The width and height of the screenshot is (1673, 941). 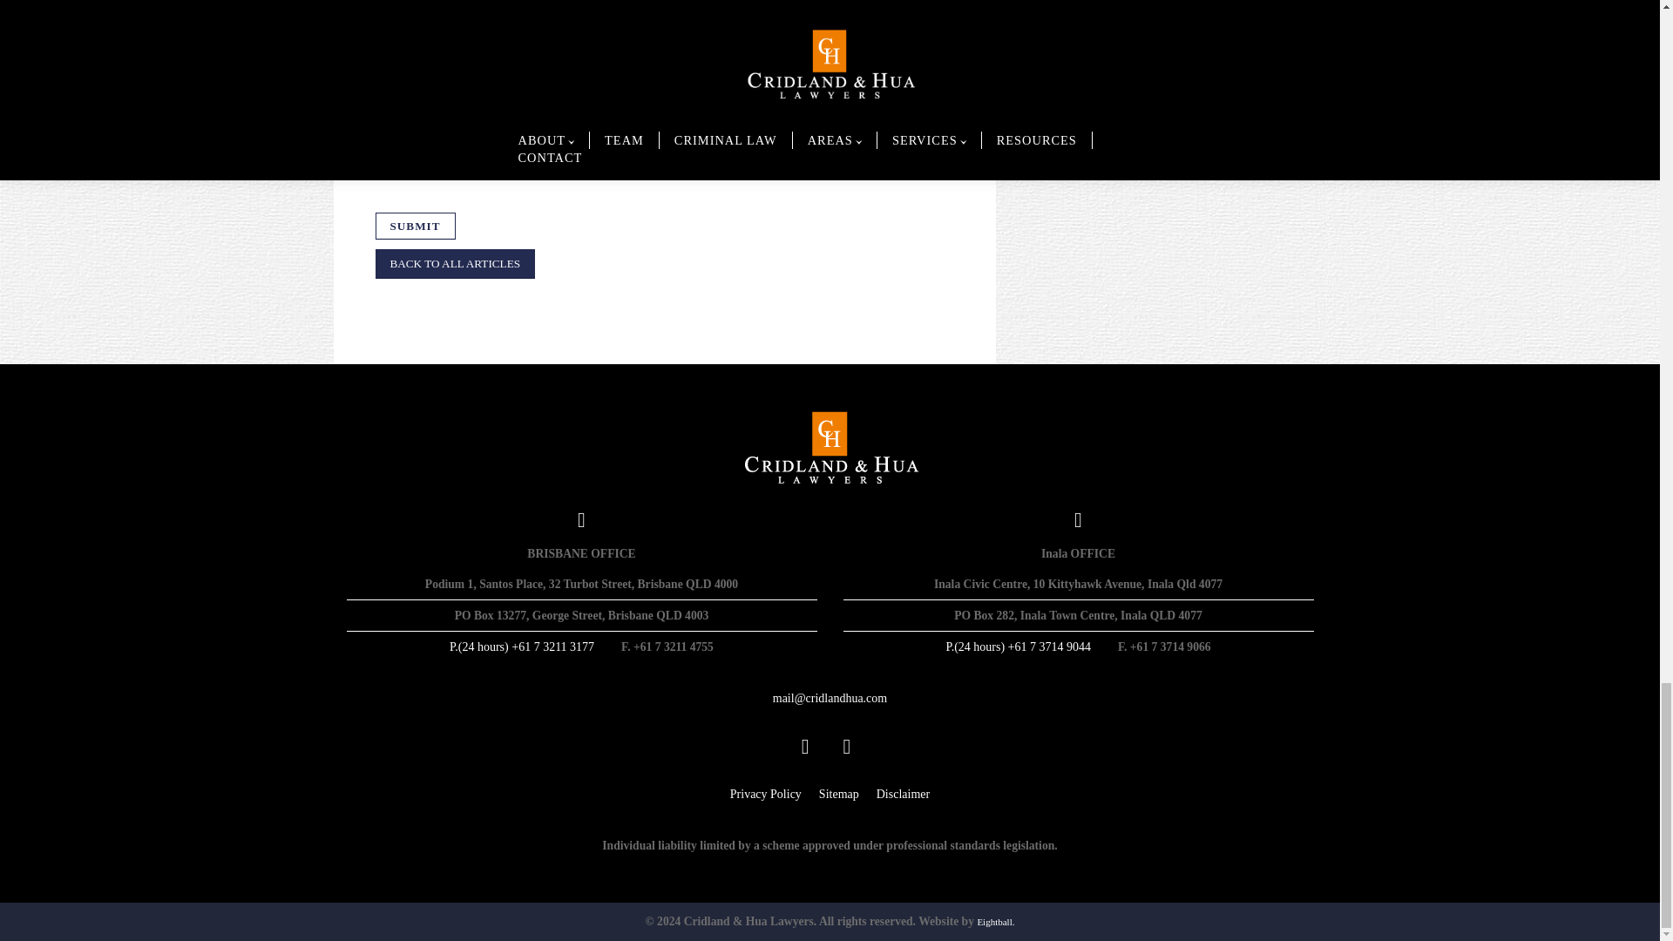 What do you see at coordinates (455, 264) in the screenshot?
I see `BACK TO ALL ARTICLES` at bounding box center [455, 264].